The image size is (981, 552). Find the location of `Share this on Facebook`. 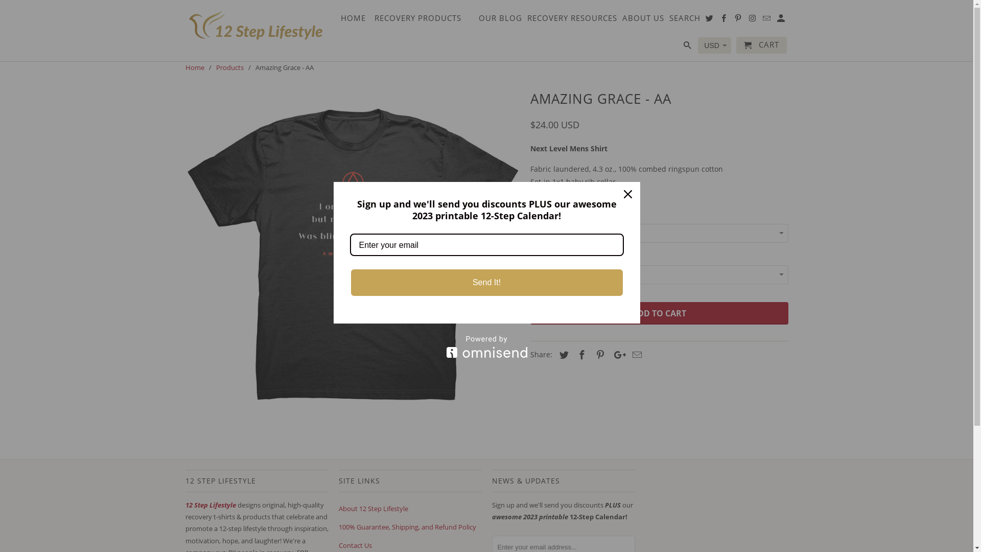

Share this on Facebook is located at coordinates (580, 355).